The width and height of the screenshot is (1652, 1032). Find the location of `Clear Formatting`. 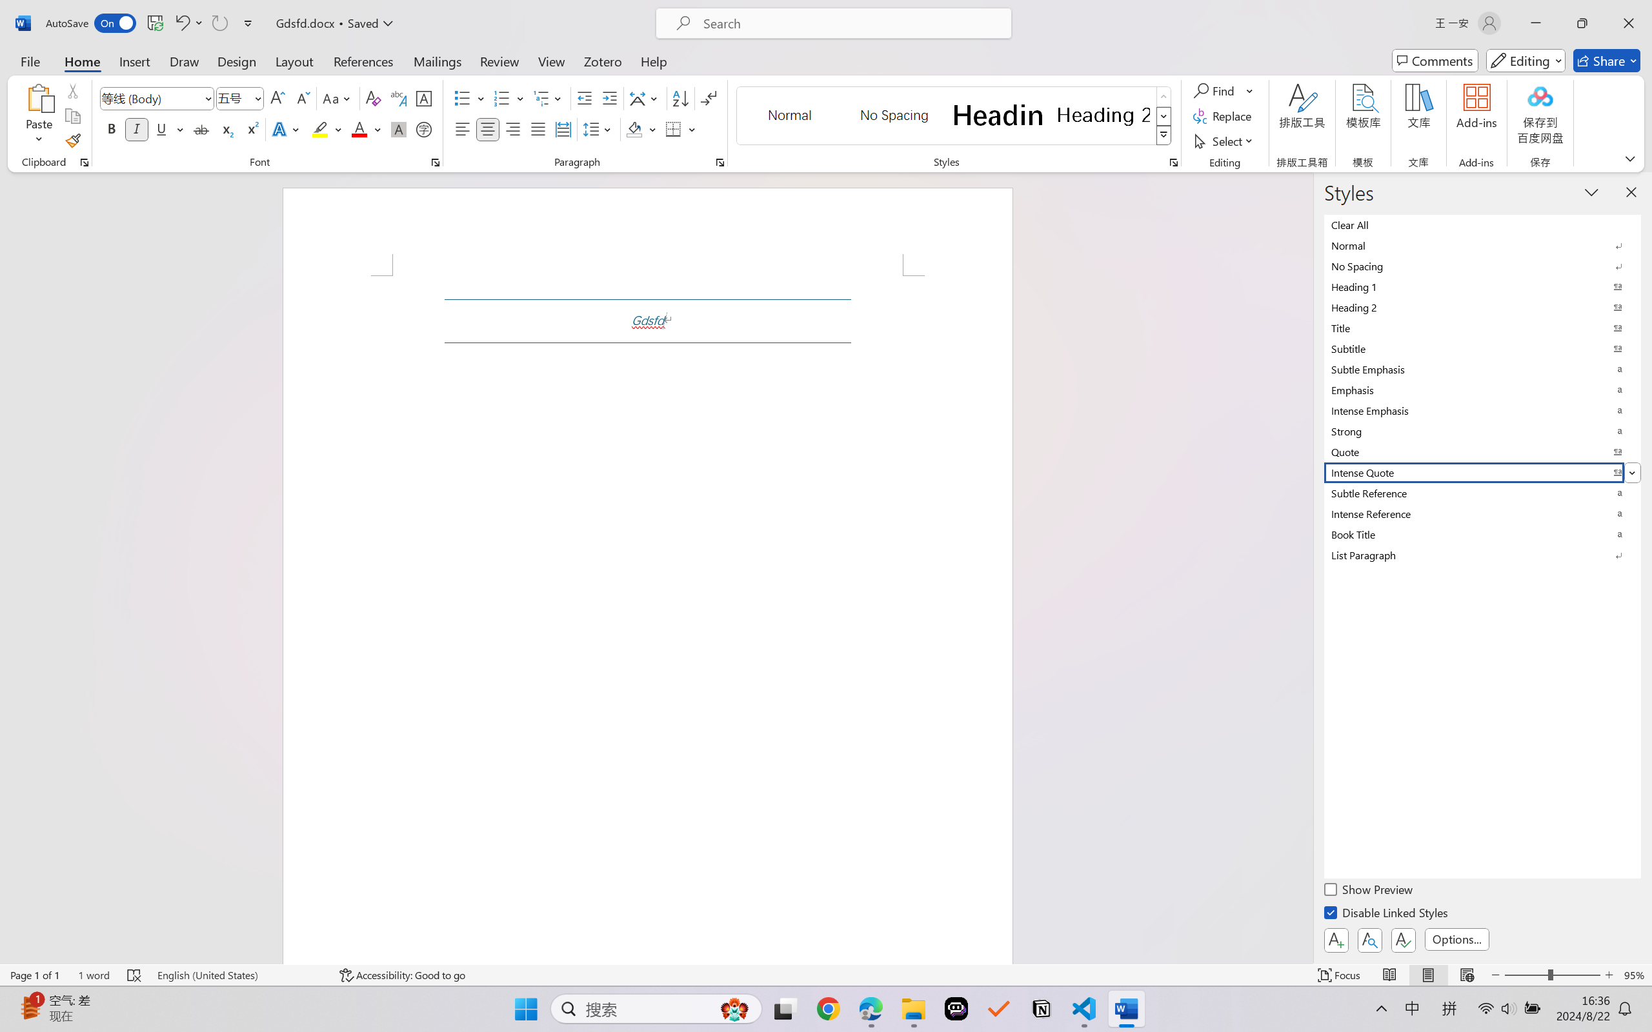

Clear Formatting is located at coordinates (373, 98).